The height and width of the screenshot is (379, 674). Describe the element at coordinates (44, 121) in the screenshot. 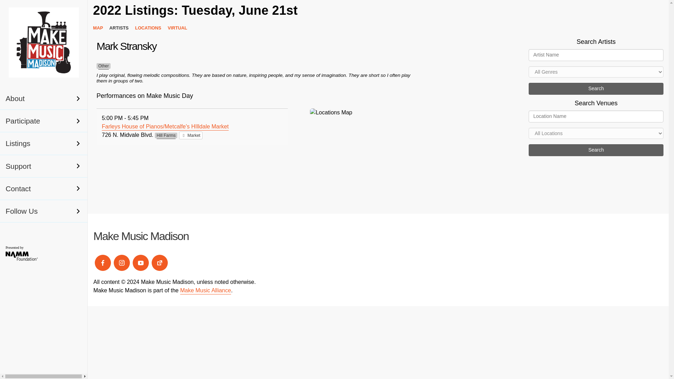

I see `Participate` at that location.